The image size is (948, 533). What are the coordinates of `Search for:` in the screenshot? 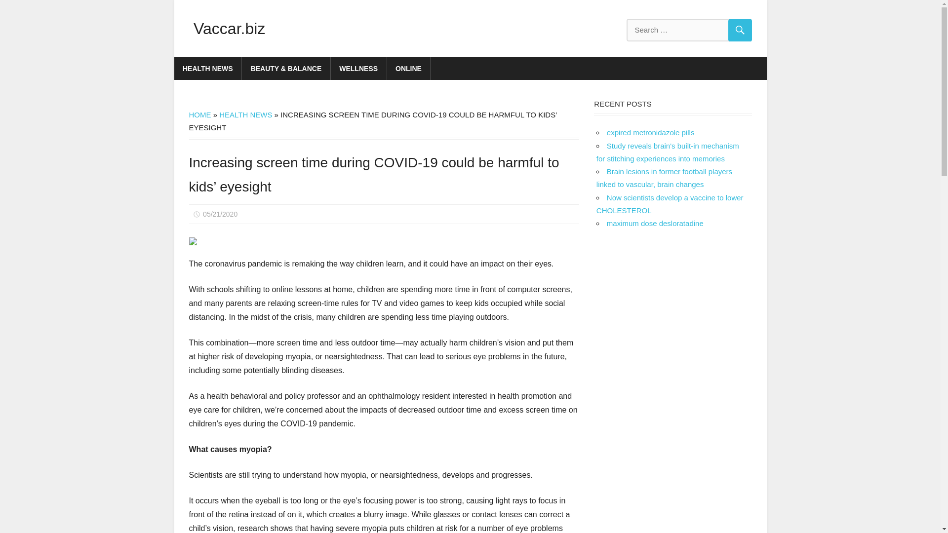 It's located at (688, 30).